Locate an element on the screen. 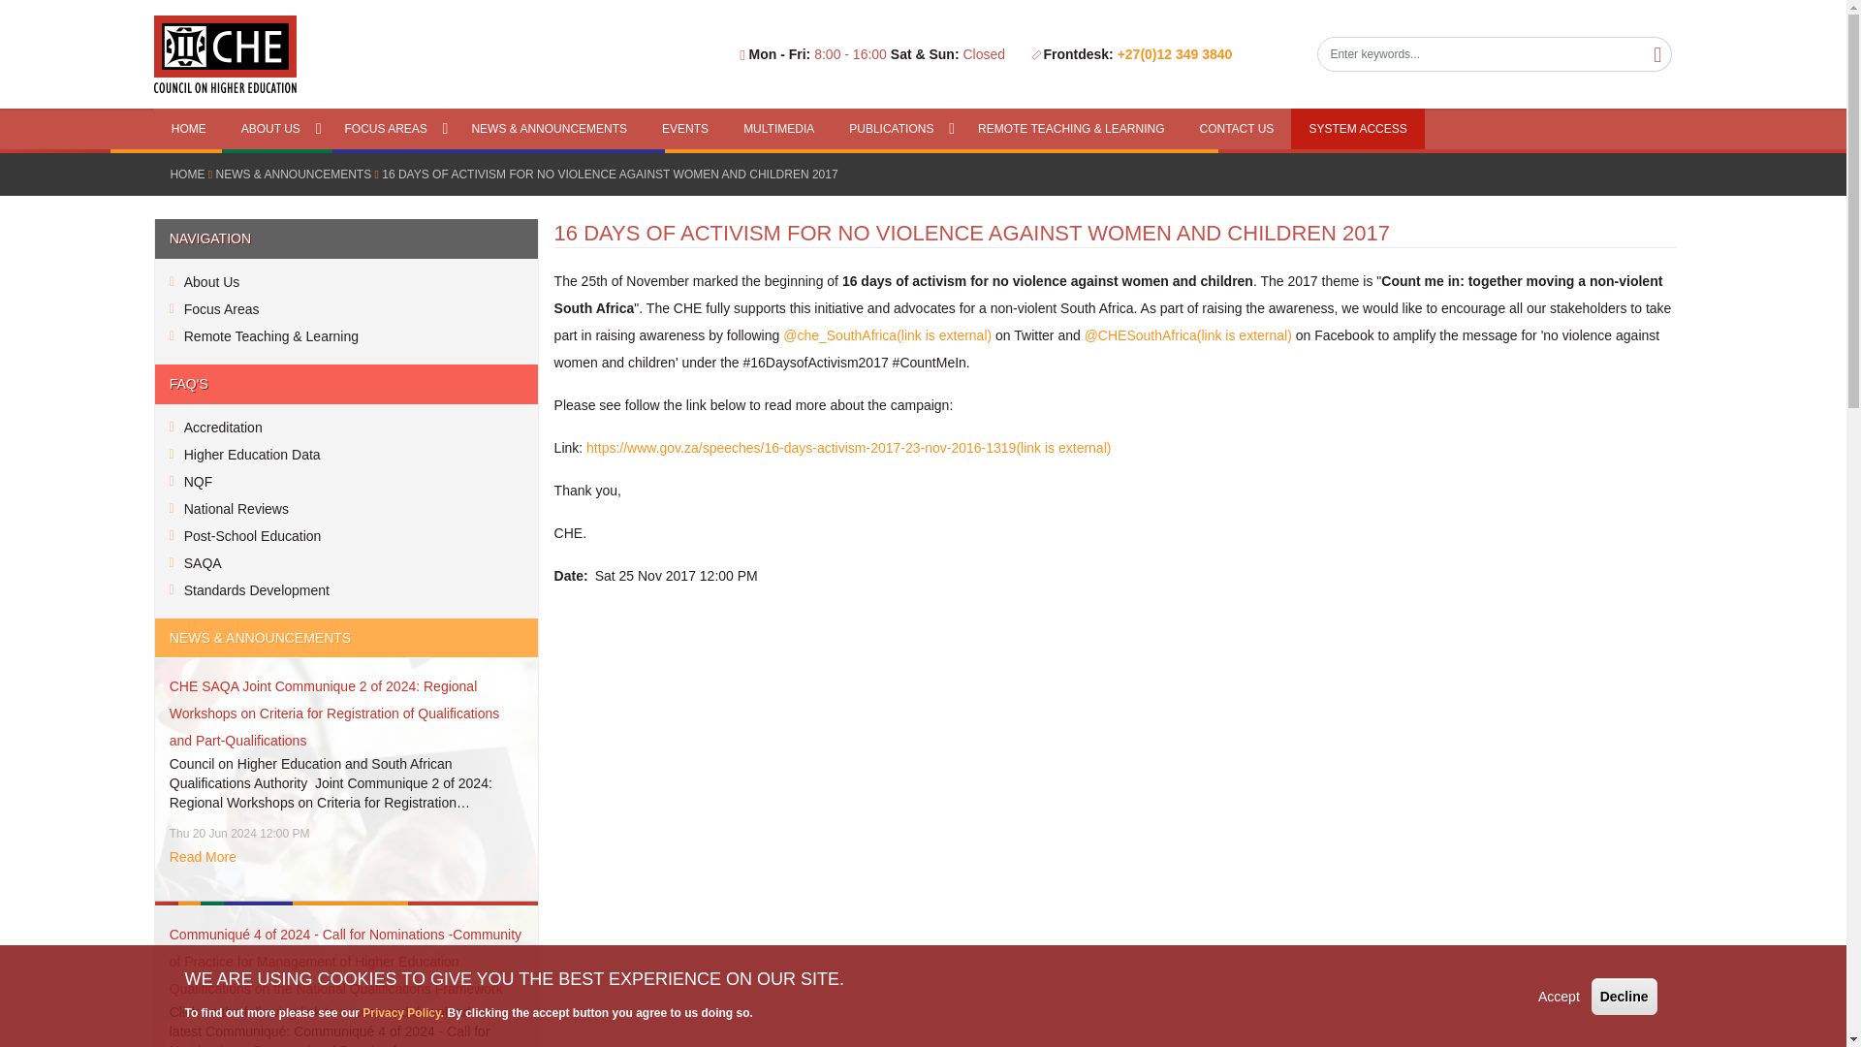 The height and width of the screenshot is (1047, 1861). FOCUS AREAS is located at coordinates (390, 129).